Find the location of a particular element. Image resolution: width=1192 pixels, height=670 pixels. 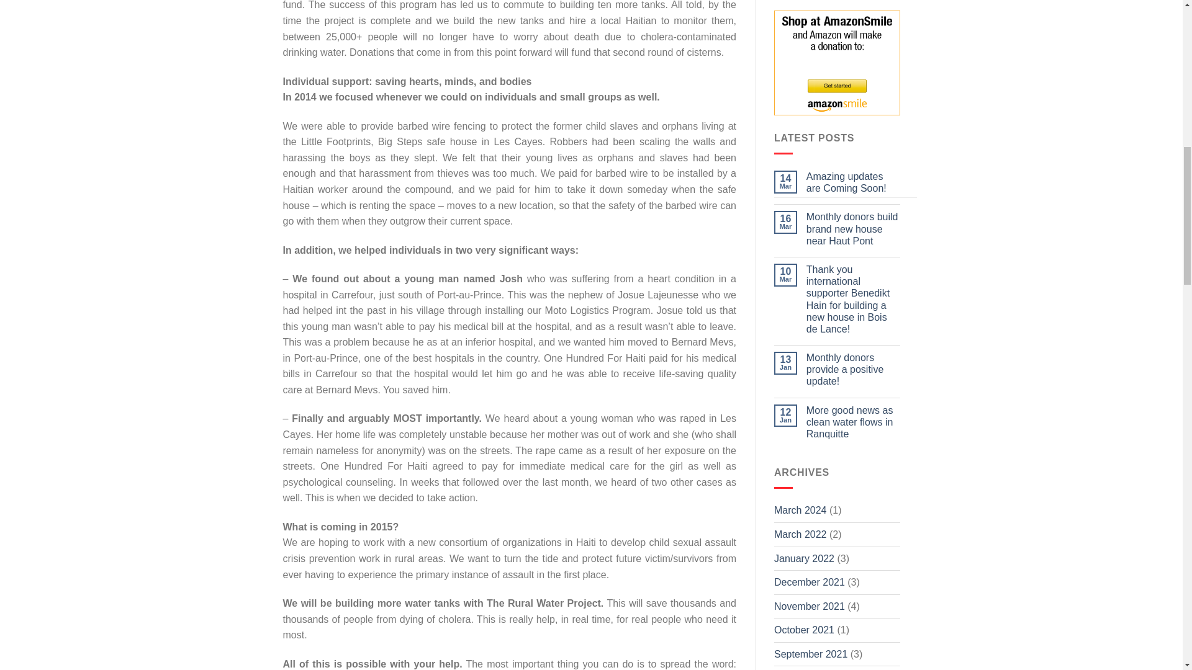

Amazing updates are Coming Soon! is located at coordinates (853, 182).